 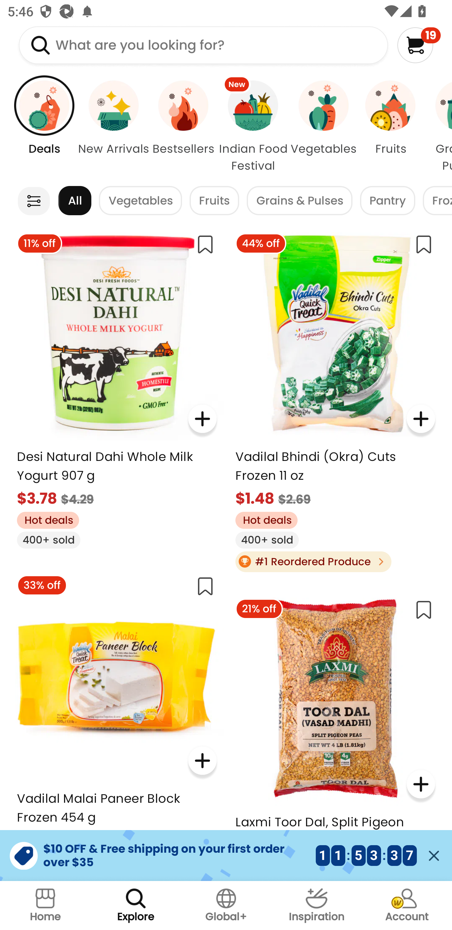 What do you see at coordinates (419, 45) in the screenshot?
I see `19` at bounding box center [419, 45].